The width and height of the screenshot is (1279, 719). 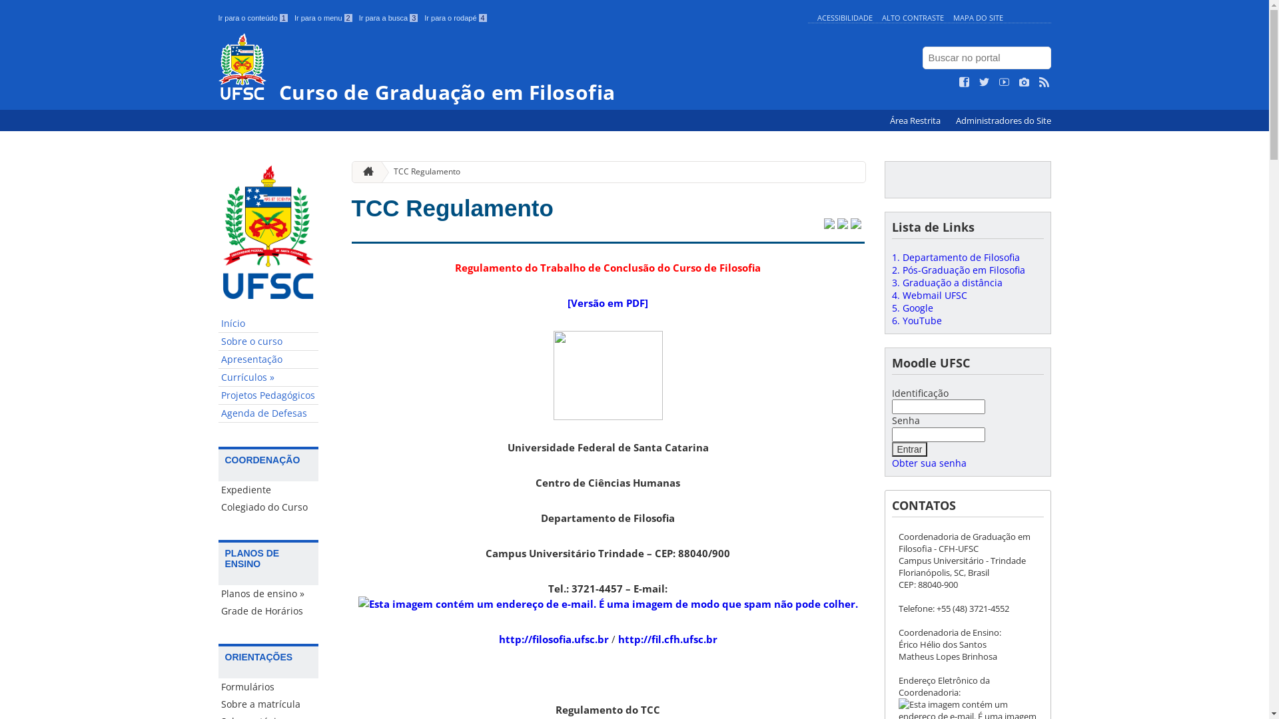 I want to click on ACESSIBILIDADE, so click(x=845, y=17).